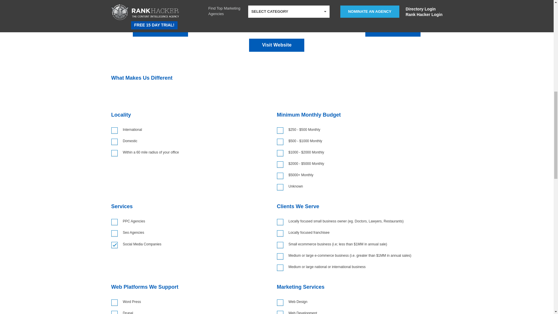 The width and height of the screenshot is (558, 314). Describe the element at coordinates (160, 30) in the screenshot. I see `Visit Website` at that location.